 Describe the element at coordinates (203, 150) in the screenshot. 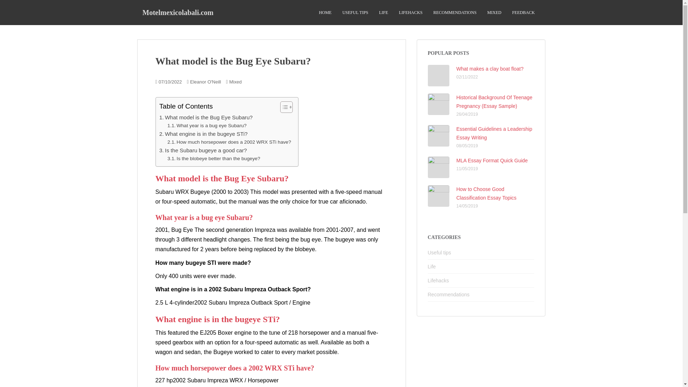

I see `Is the Subaru bugeye a good car?` at that location.